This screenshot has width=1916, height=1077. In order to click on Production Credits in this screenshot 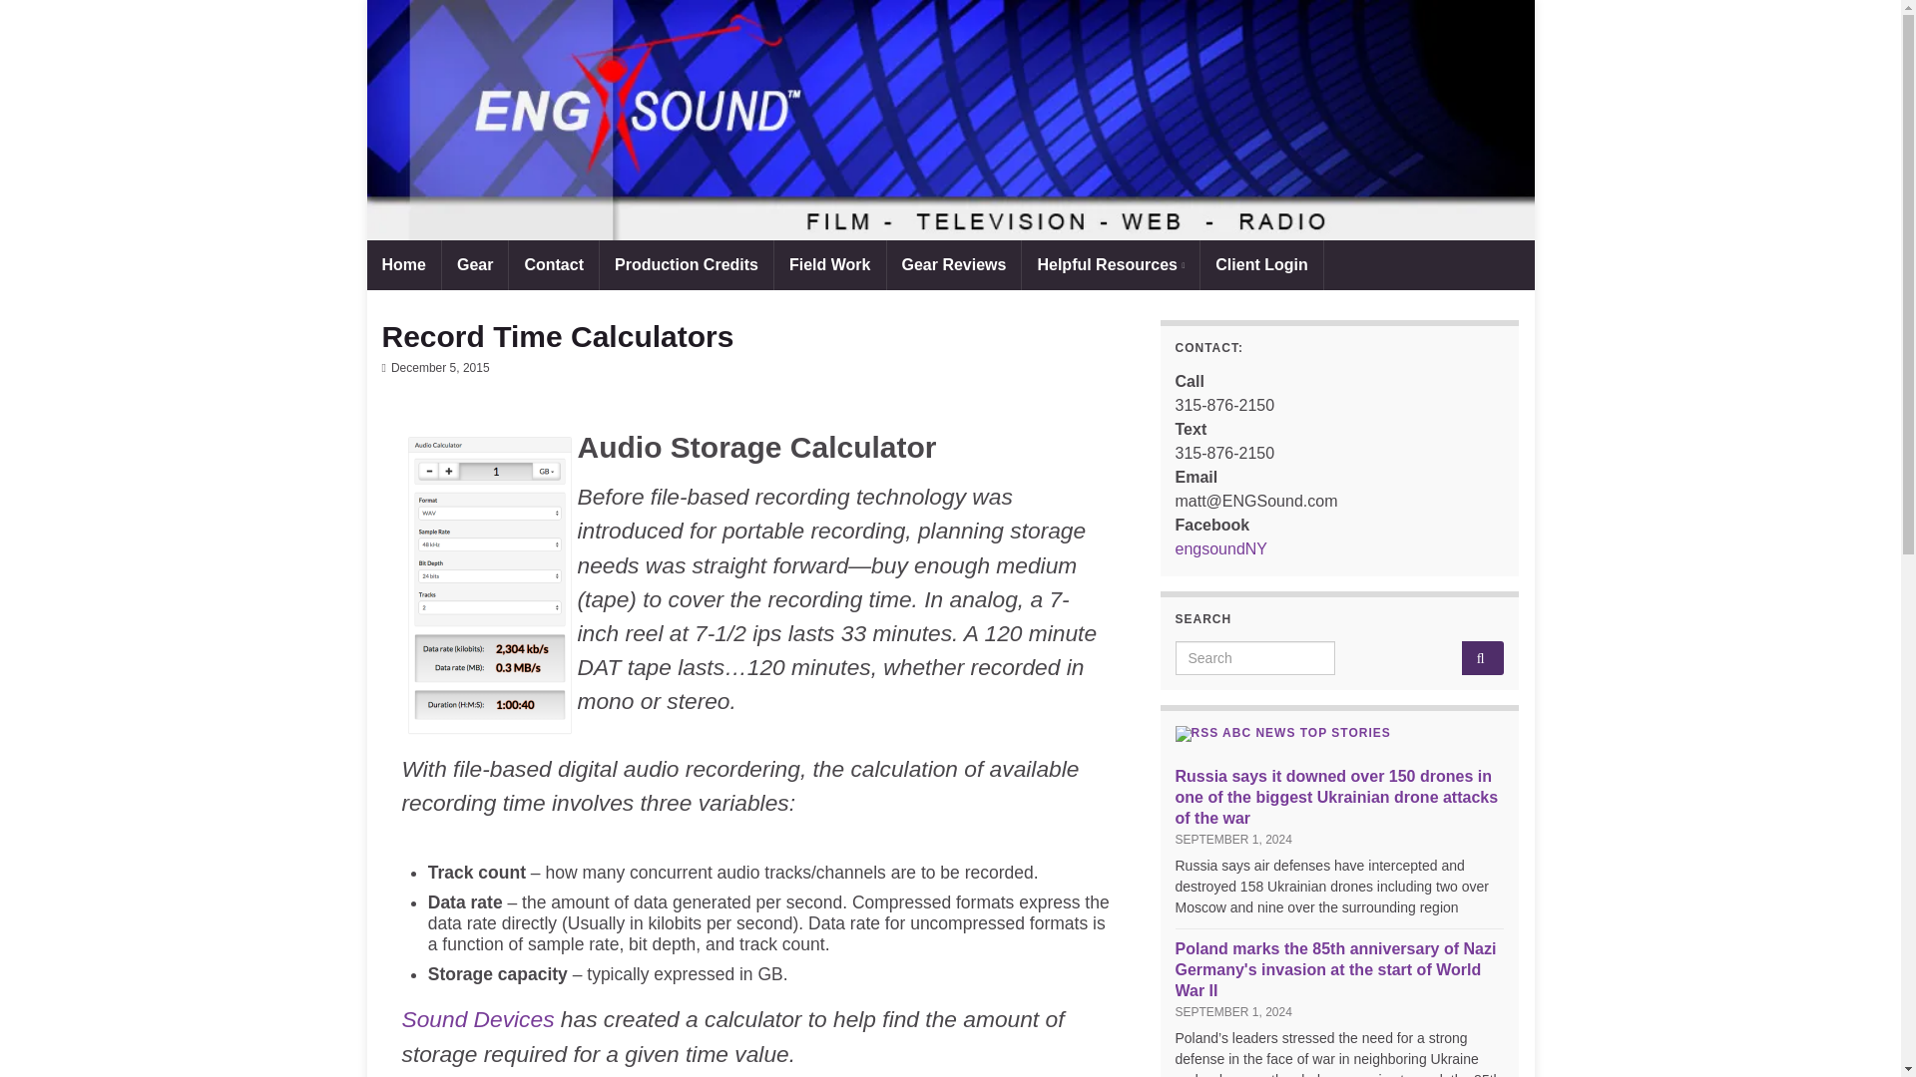, I will do `click(687, 264)`.